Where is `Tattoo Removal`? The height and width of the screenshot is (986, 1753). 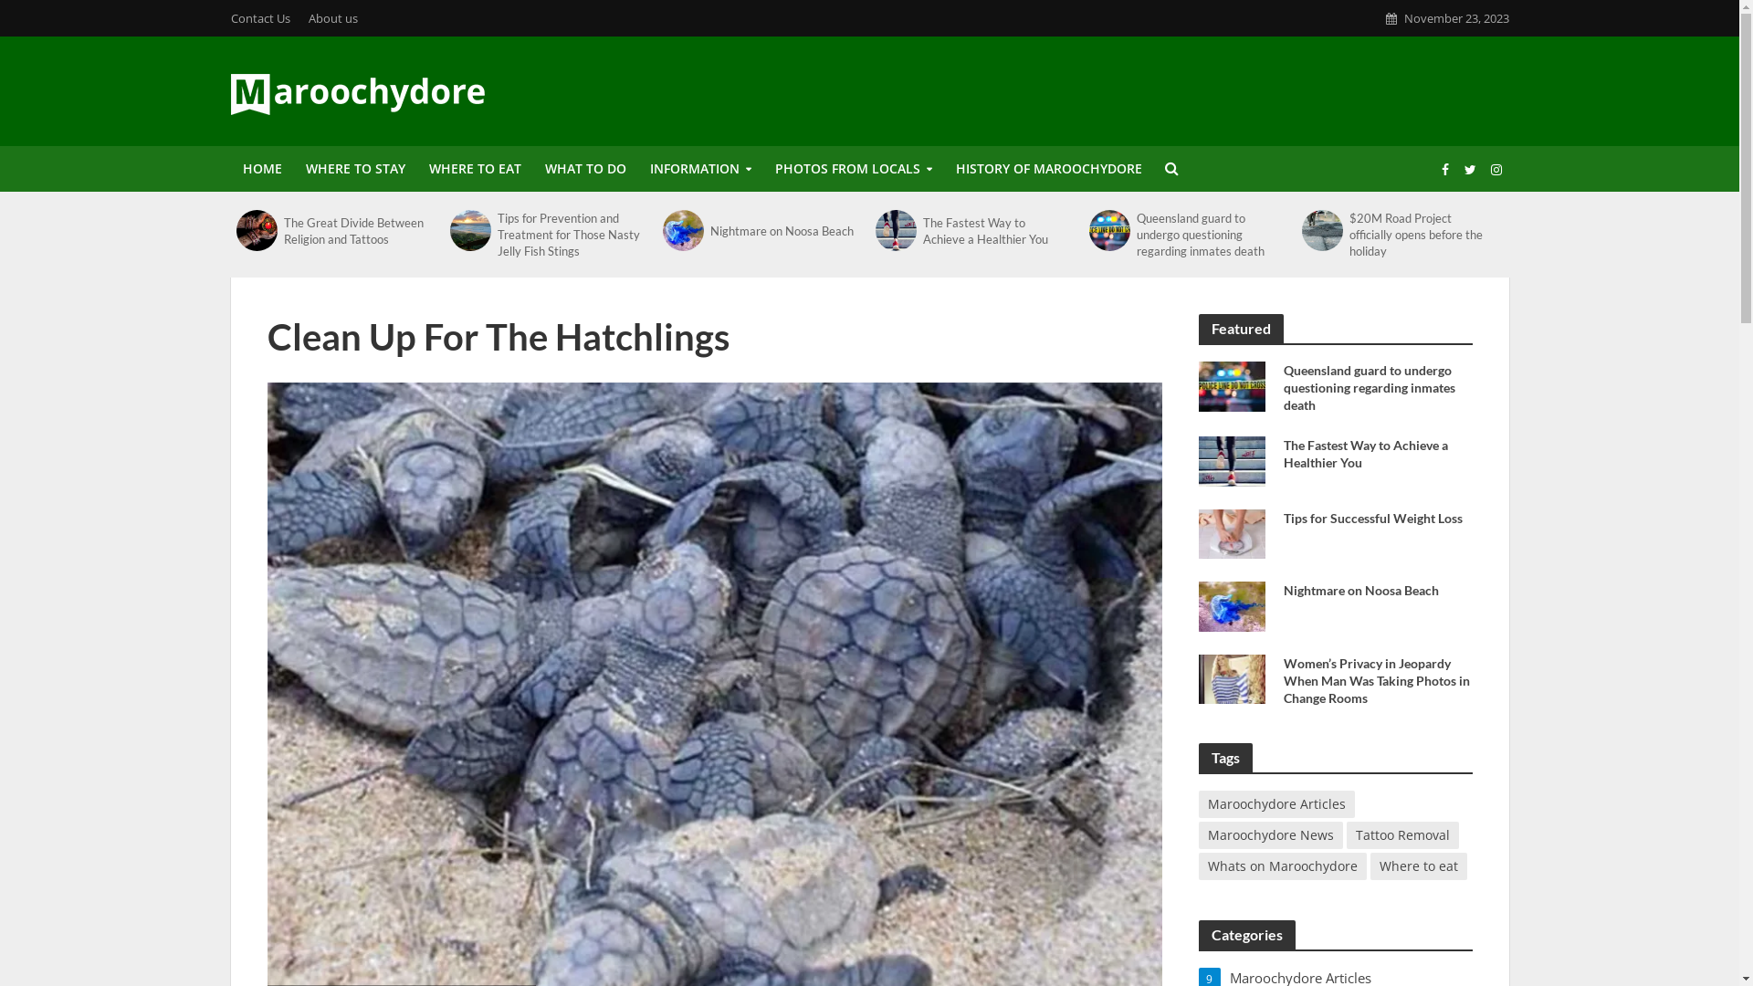
Tattoo Removal is located at coordinates (1402, 835).